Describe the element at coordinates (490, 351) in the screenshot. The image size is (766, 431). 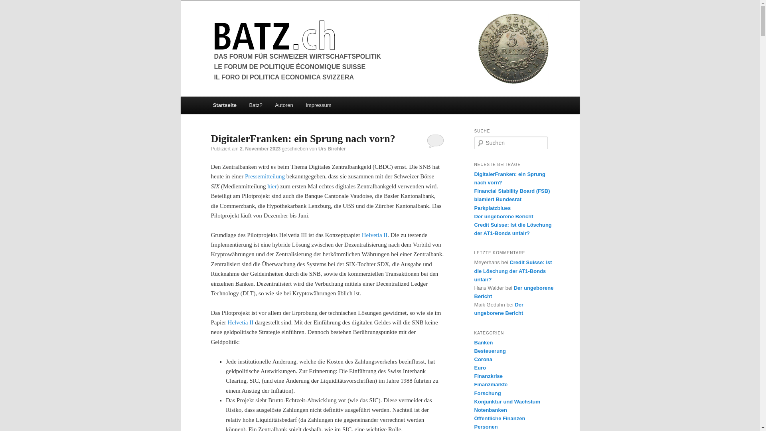
I see `Besteuerung` at that location.